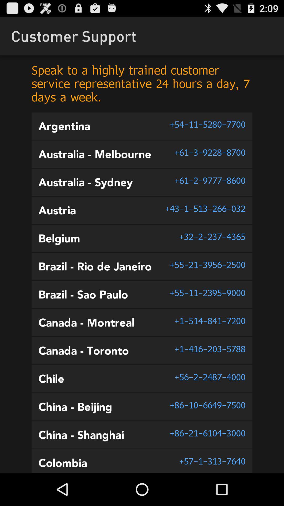 This screenshot has height=506, width=284. I want to click on tap the item below 1 514 841, so click(210, 349).